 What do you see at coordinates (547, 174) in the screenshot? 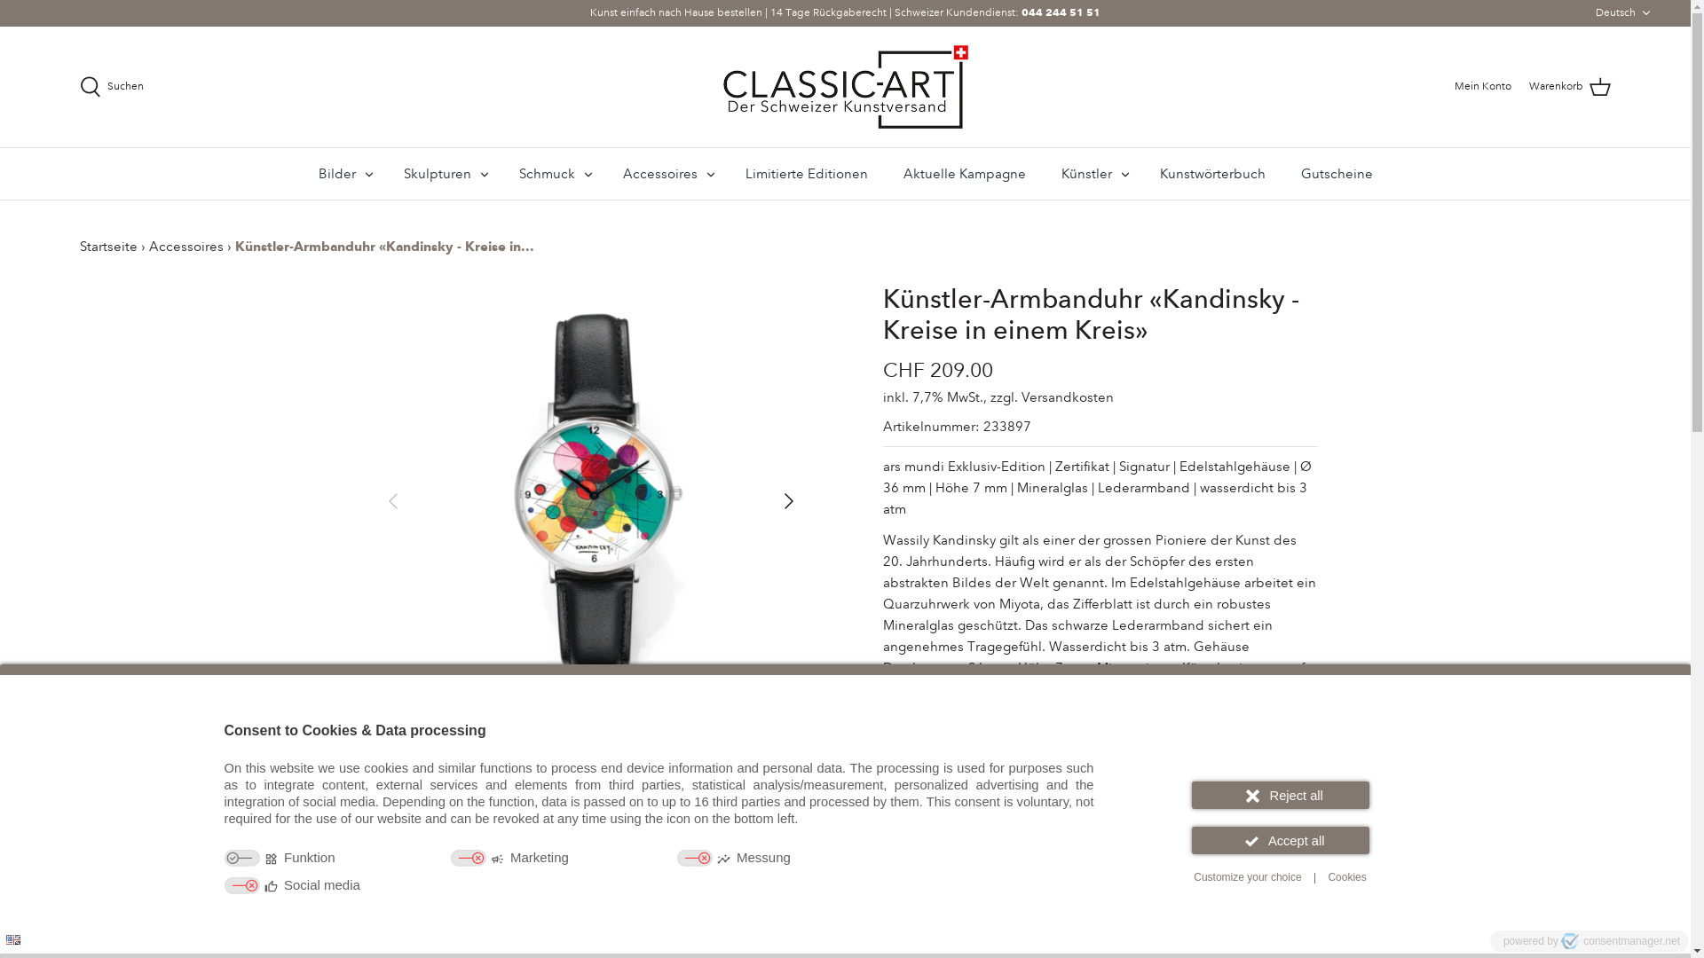
I see `Schmuck` at bounding box center [547, 174].